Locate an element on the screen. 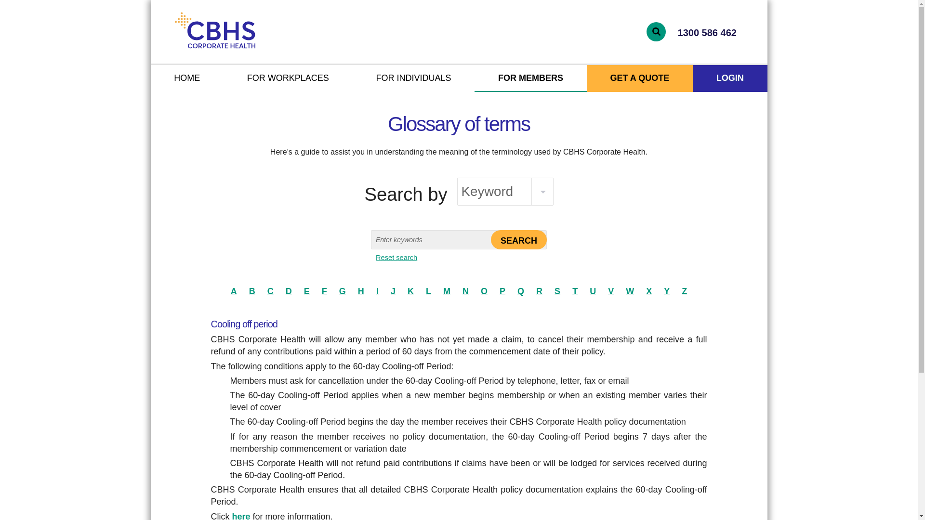 Image resolution: width=925 pixels, height=520 pixels. CBHS Corporate Health. We're family. is located at coordinates (241, 30).